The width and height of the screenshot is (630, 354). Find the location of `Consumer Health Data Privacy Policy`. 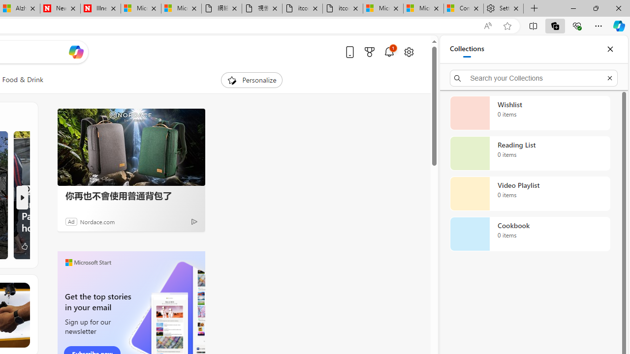

Consumer Health Data Privacy Policy is located at coordinates (464, 9).